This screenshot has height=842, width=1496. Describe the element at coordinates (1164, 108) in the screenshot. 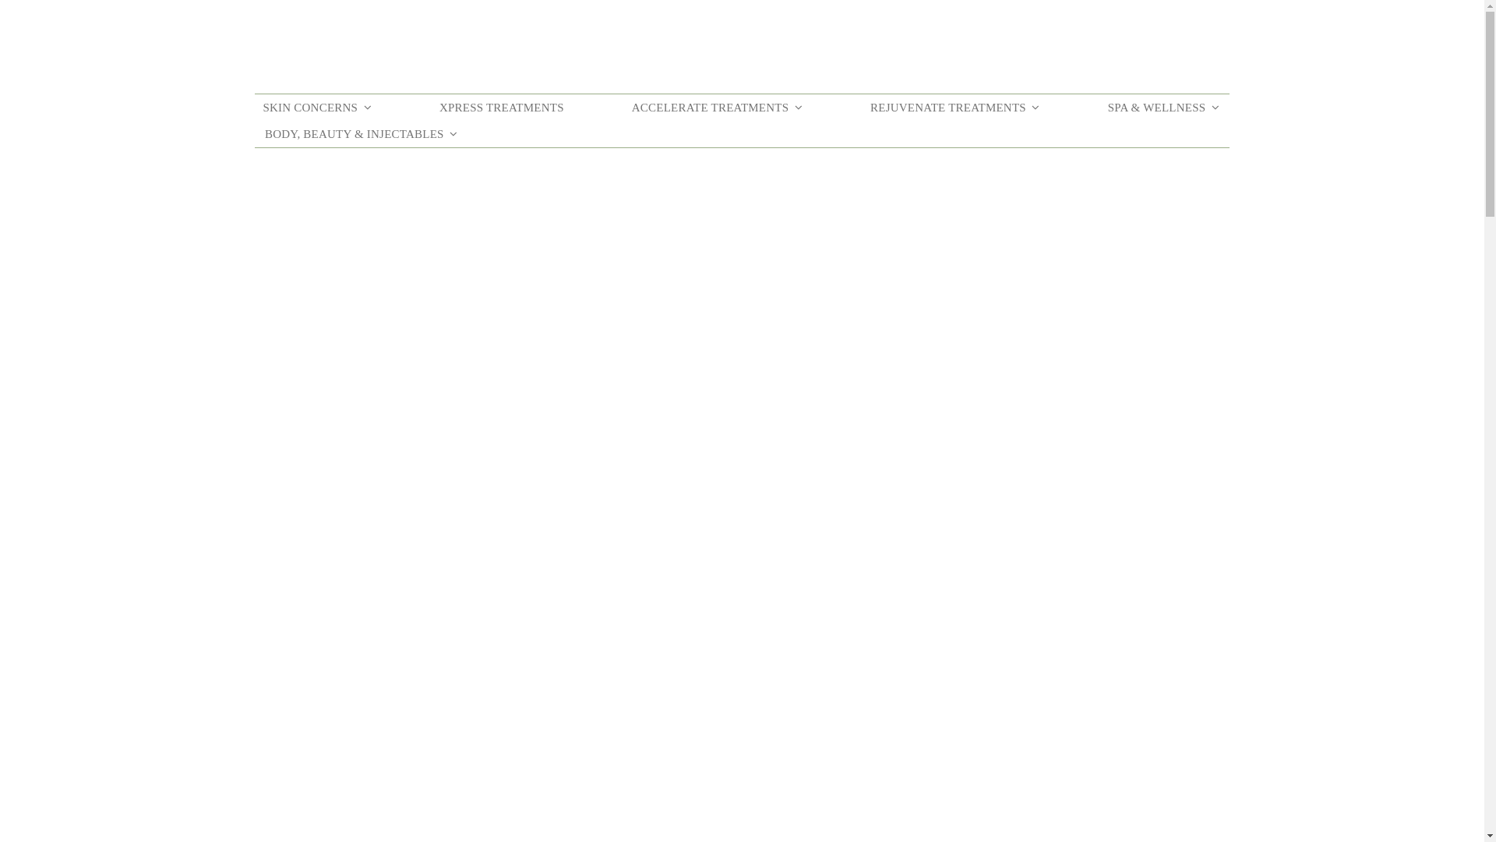

I see `SPA & WELLNESS` at that location.